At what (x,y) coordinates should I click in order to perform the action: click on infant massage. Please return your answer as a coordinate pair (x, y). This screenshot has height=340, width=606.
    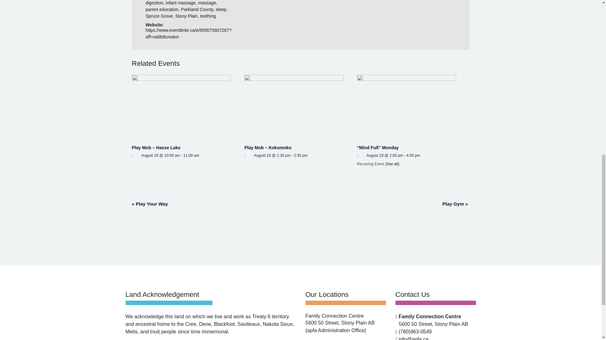
    Looking at the image, I should click on (181, 3).